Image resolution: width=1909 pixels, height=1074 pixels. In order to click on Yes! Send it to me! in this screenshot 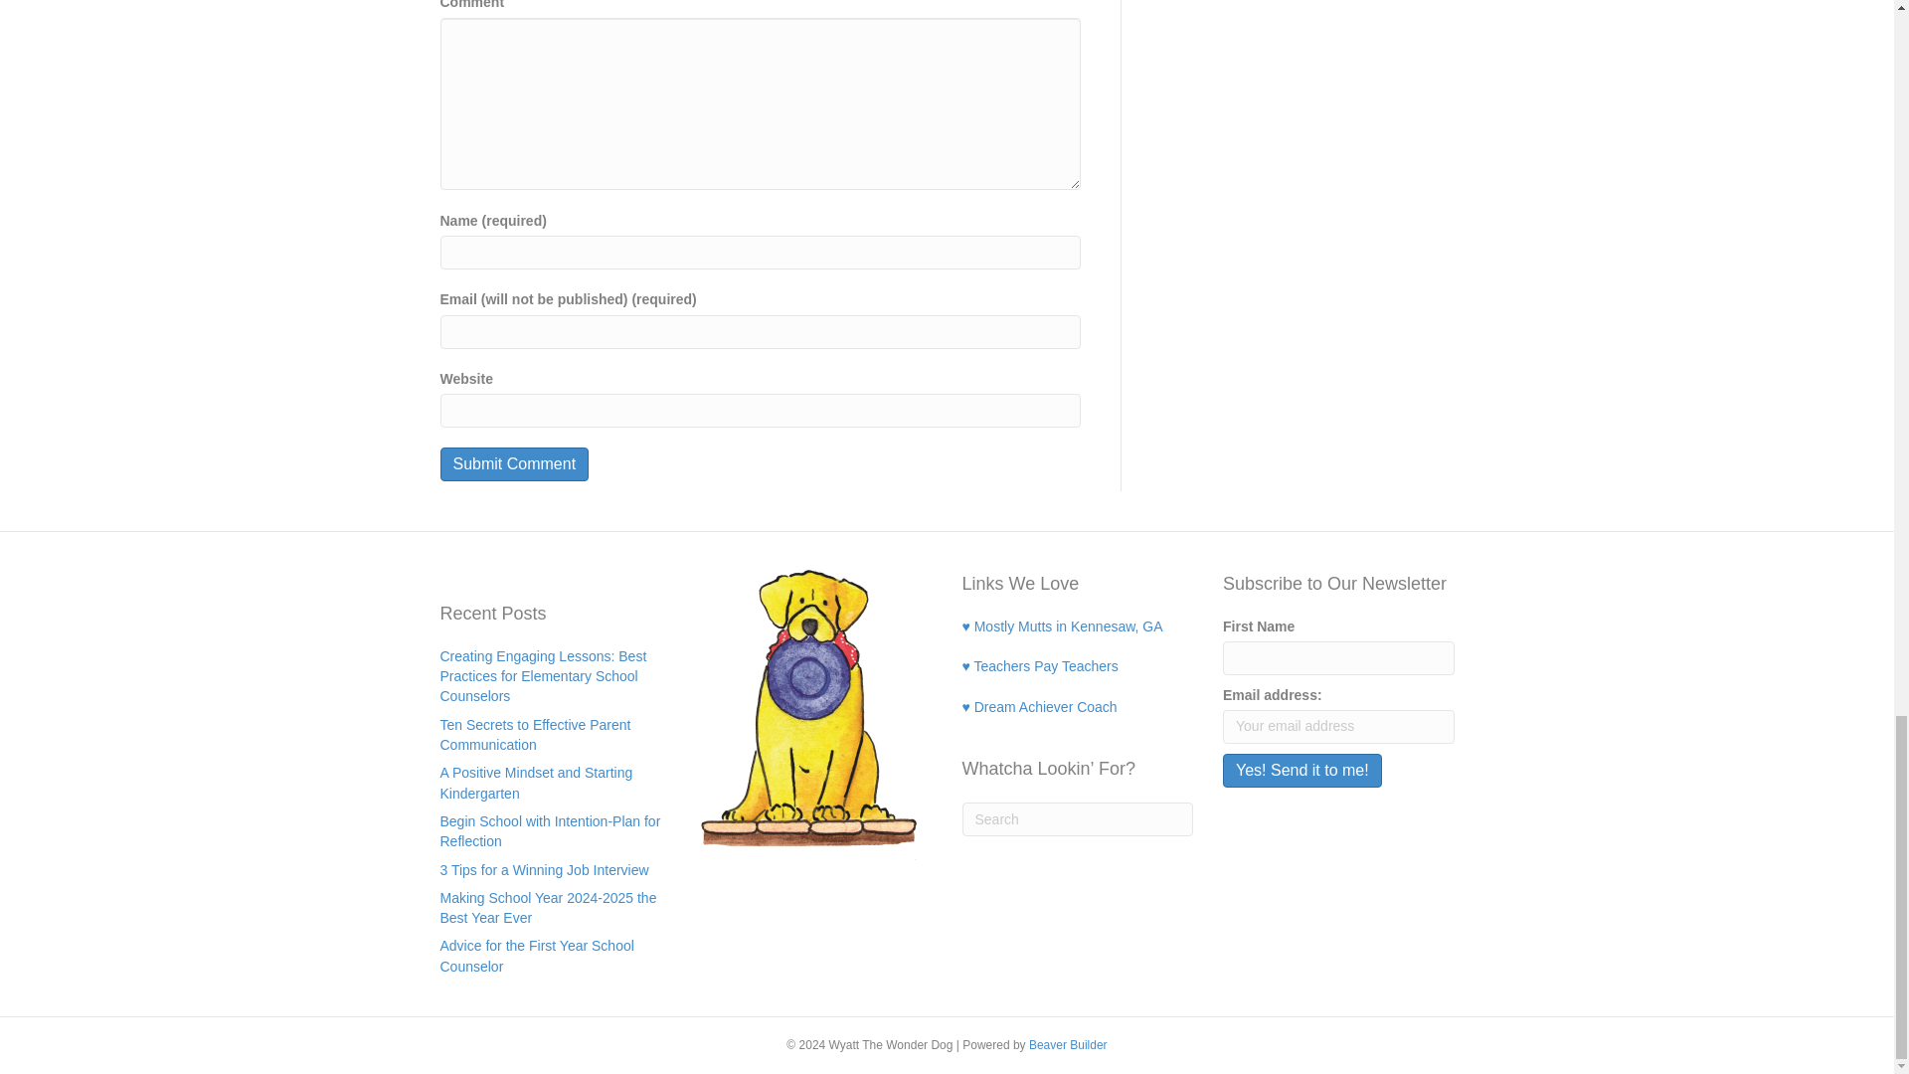, I will do `click(1302, 770)`.